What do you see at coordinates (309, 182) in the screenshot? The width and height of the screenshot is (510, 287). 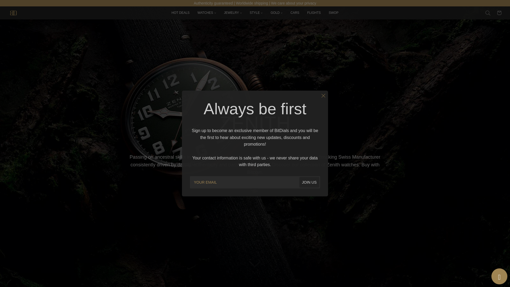 I see `JOIN US` at bounding box center [309, 182].